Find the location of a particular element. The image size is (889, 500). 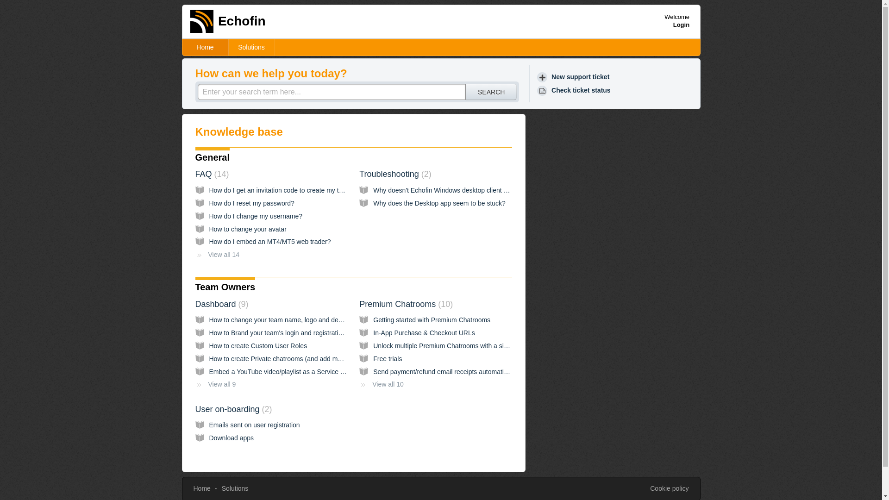

Solutions is located at coordinates (235, 488).